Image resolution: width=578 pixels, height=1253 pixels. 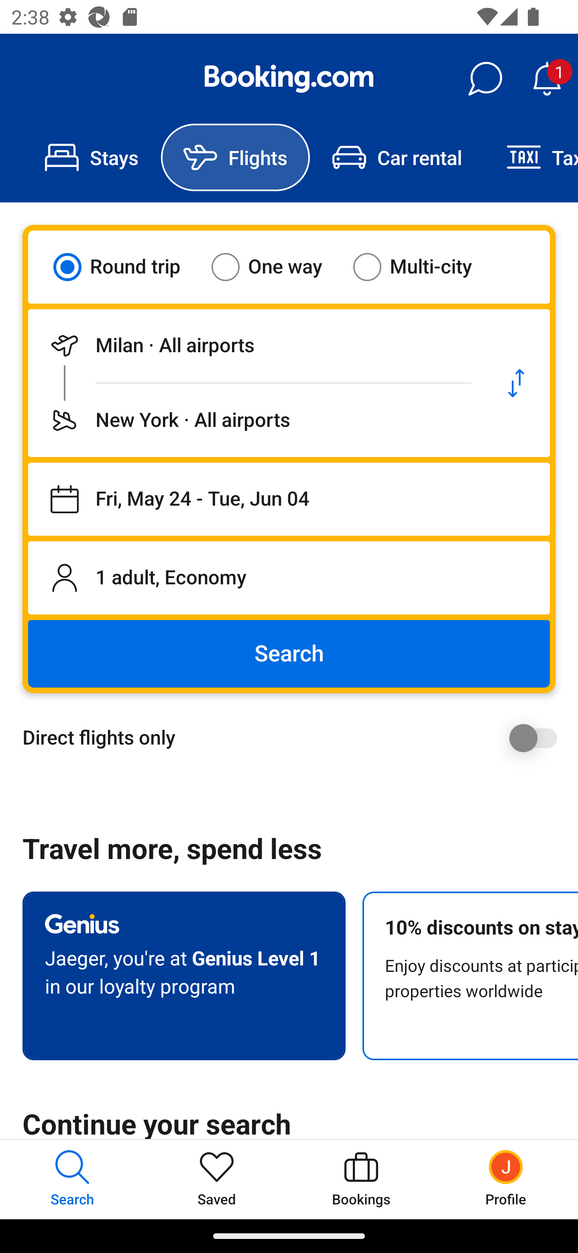 I want to click on Flying to New York · All airports, so click(x=255, y=420).